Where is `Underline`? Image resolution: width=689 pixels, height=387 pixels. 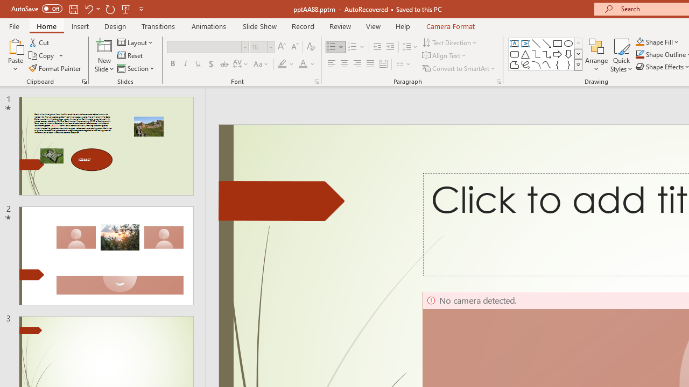 Underline is located at coordinates (199, 64).